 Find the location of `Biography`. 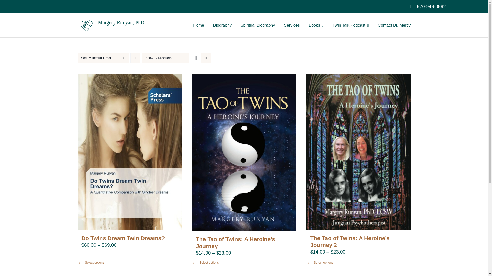

Biography is located at coordinates (222, 25).